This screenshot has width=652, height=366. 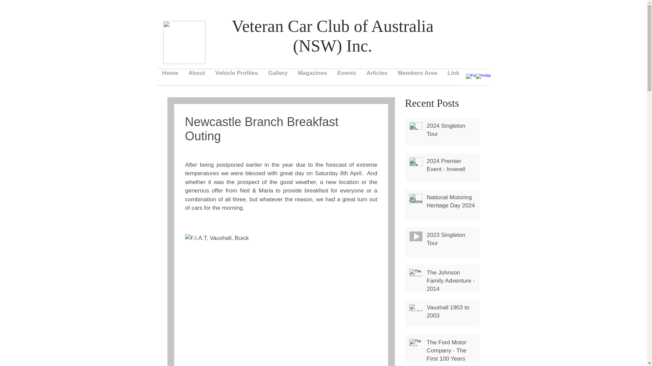 I want to click on Veteran Car Club of Australia, so click(x=332, y=26).